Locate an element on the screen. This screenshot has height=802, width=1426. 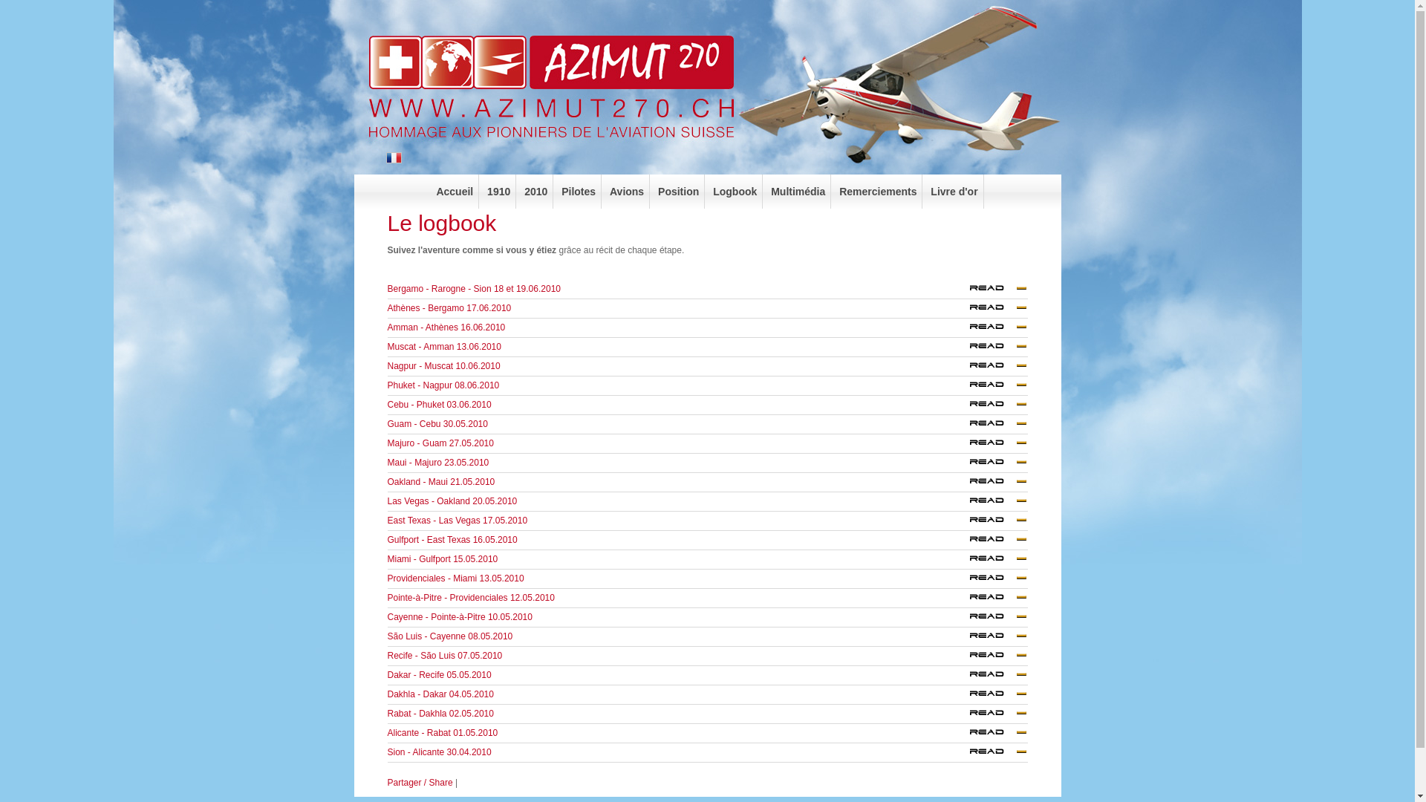
Partager / Share is located at coordinates (420, 783).